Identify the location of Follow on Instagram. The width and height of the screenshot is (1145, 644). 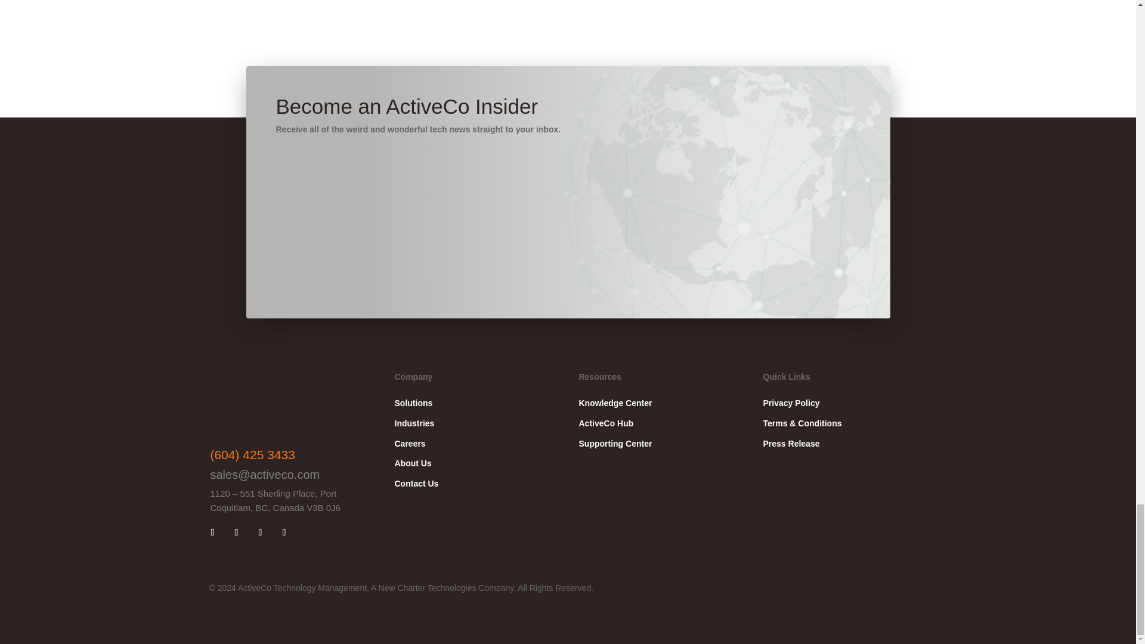
(260, 532).